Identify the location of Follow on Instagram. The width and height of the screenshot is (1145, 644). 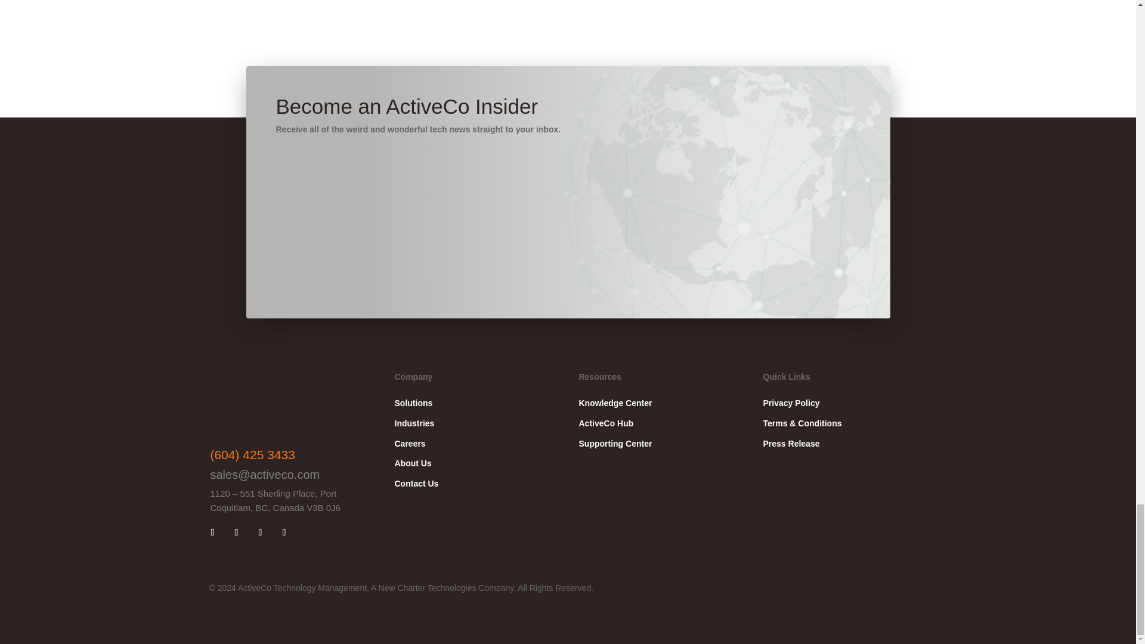
(260, 532).